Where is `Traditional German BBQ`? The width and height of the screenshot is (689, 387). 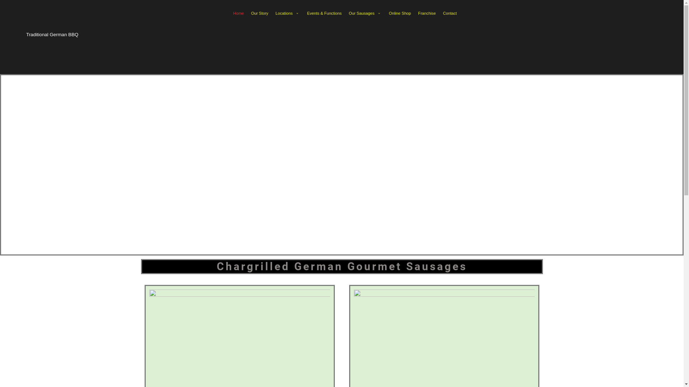
Traditional German BBQ is located at coordinates (54, 35).